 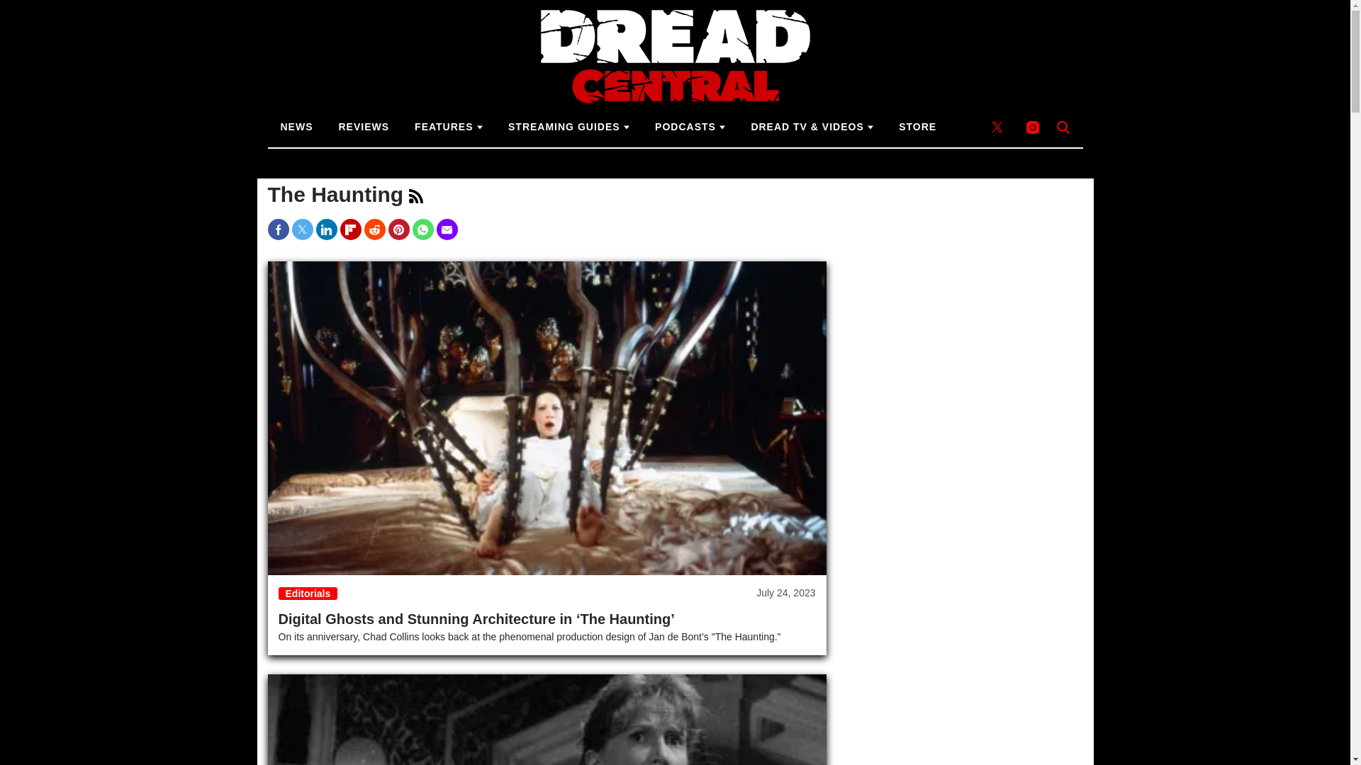 What do you see at coordinates (302, 229) in the screenshot?
I see `Share on Twitter` at bounding box center [302, 229].